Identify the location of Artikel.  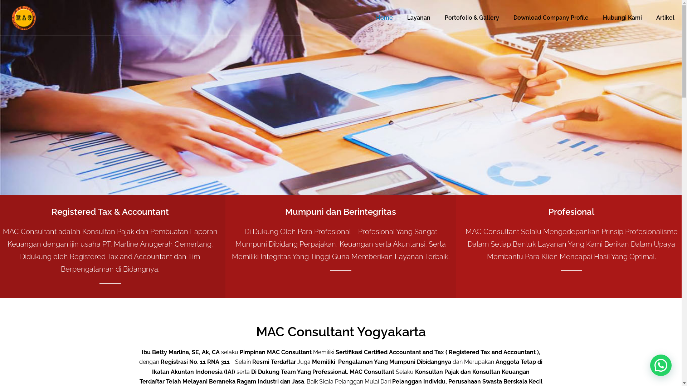
(666, 18).